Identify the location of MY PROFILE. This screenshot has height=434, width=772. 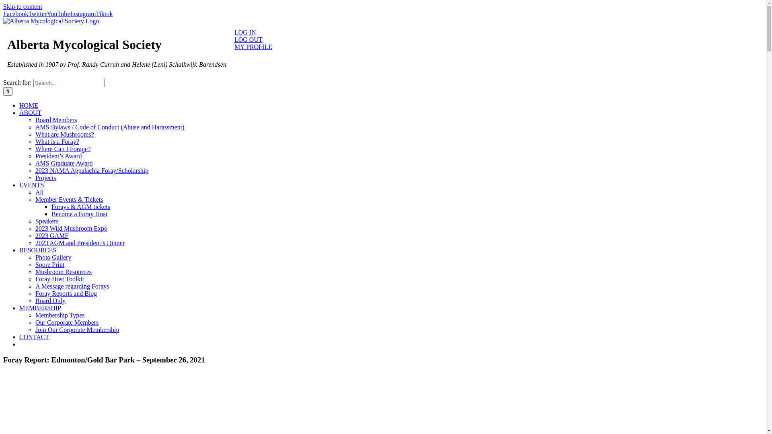
(253, 47).